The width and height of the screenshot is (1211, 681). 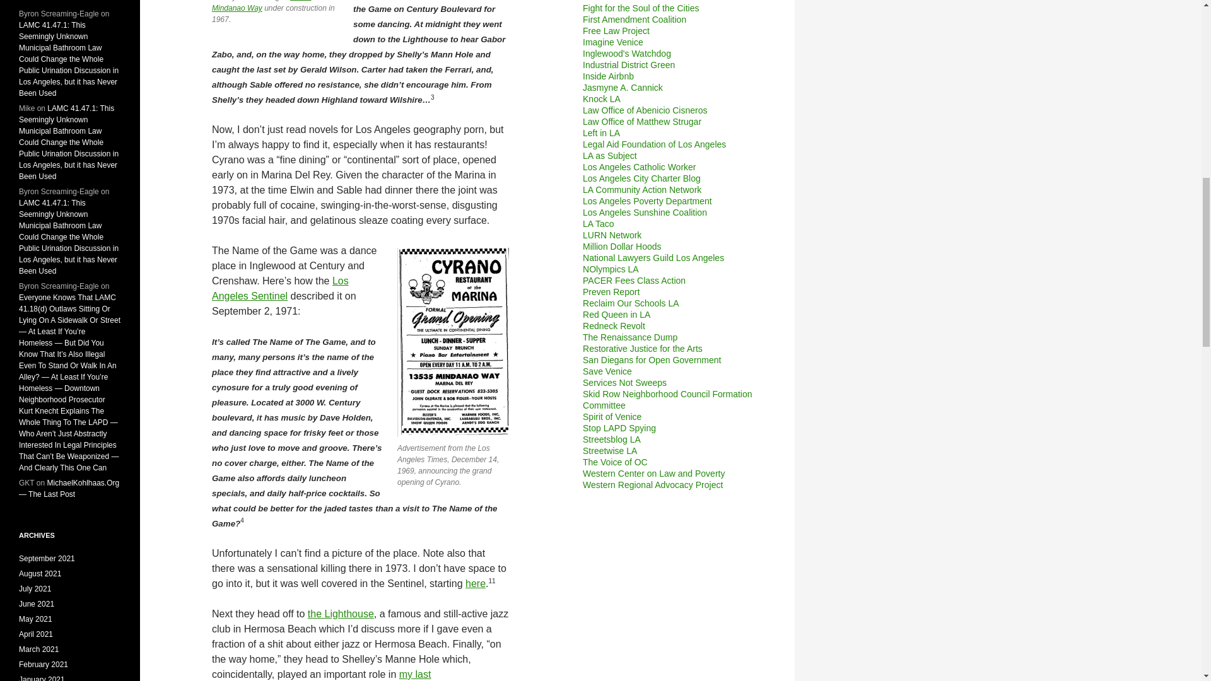 What do you see at coordinates (261, 6) in the screenshot?
I see `13578 Mindanao Way` at bounding box center [261, 6].